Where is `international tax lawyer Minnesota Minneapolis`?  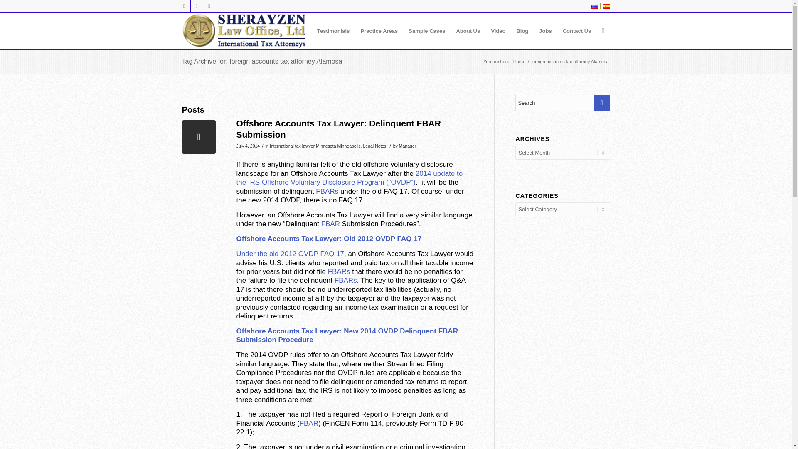
international tax lawyer Minnesota Minneapolis is located at coordinates (315, 146).